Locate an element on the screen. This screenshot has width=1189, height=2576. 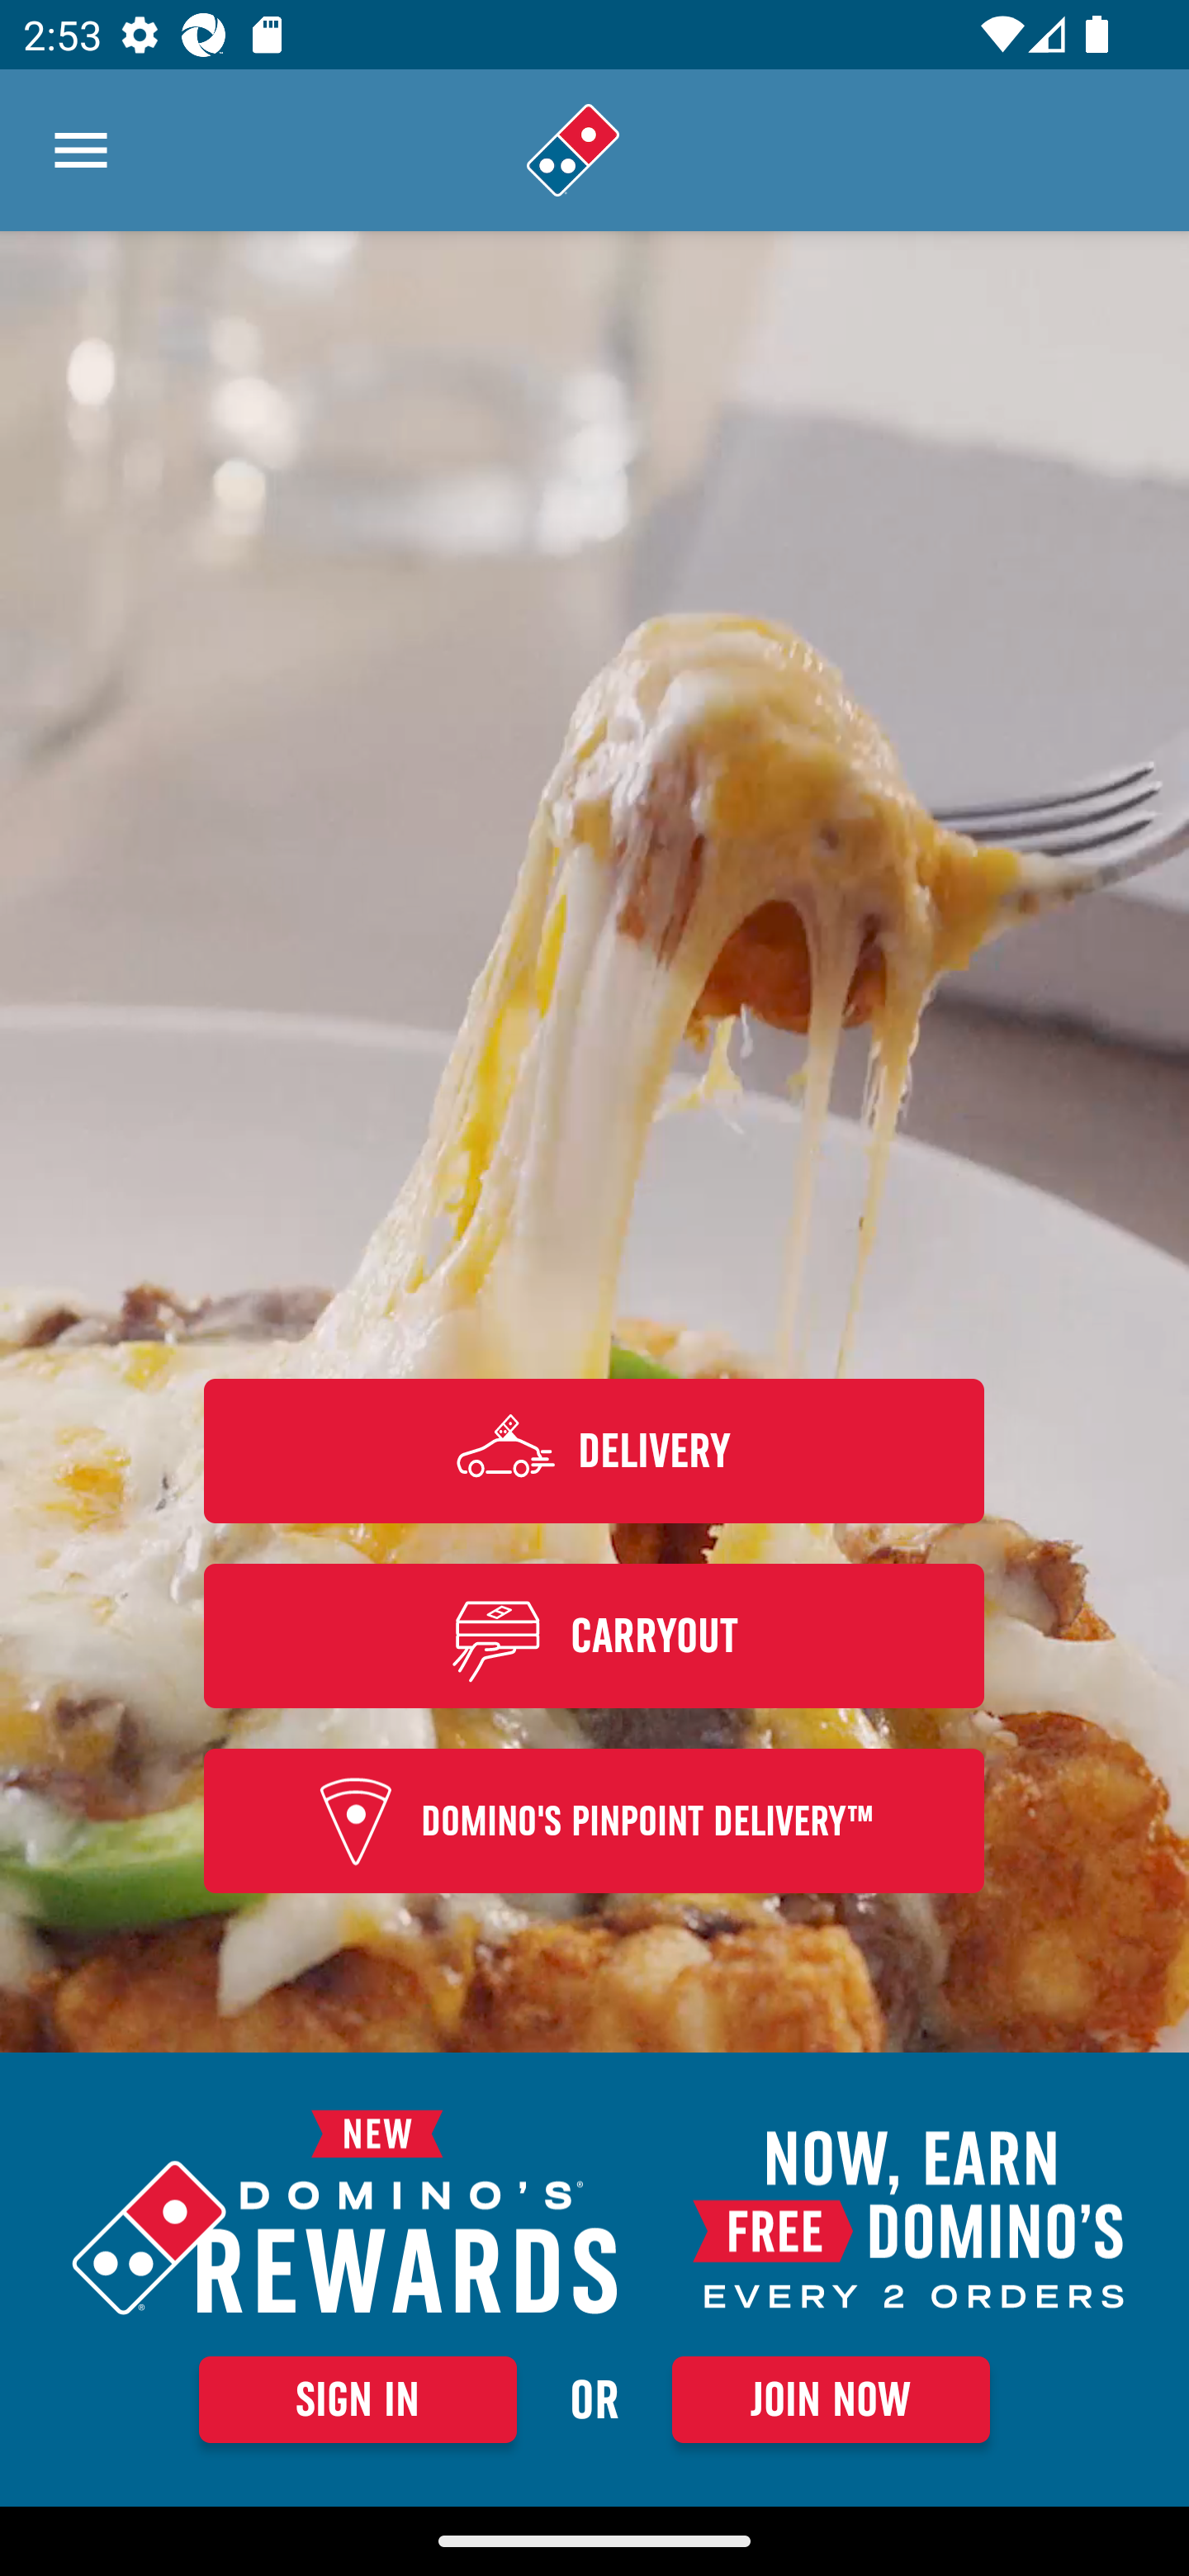
DOMINO'S PINPOINT DELIVERY™ is located at coordinates (594, 1821).